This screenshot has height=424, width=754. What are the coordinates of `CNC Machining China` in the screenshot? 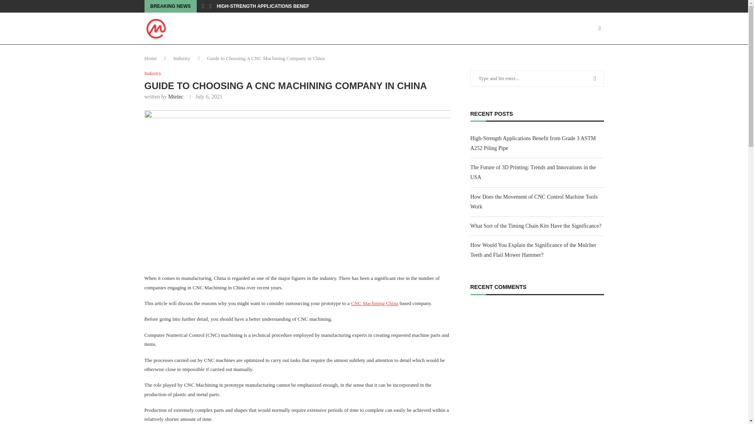 It's located at (375, 303).